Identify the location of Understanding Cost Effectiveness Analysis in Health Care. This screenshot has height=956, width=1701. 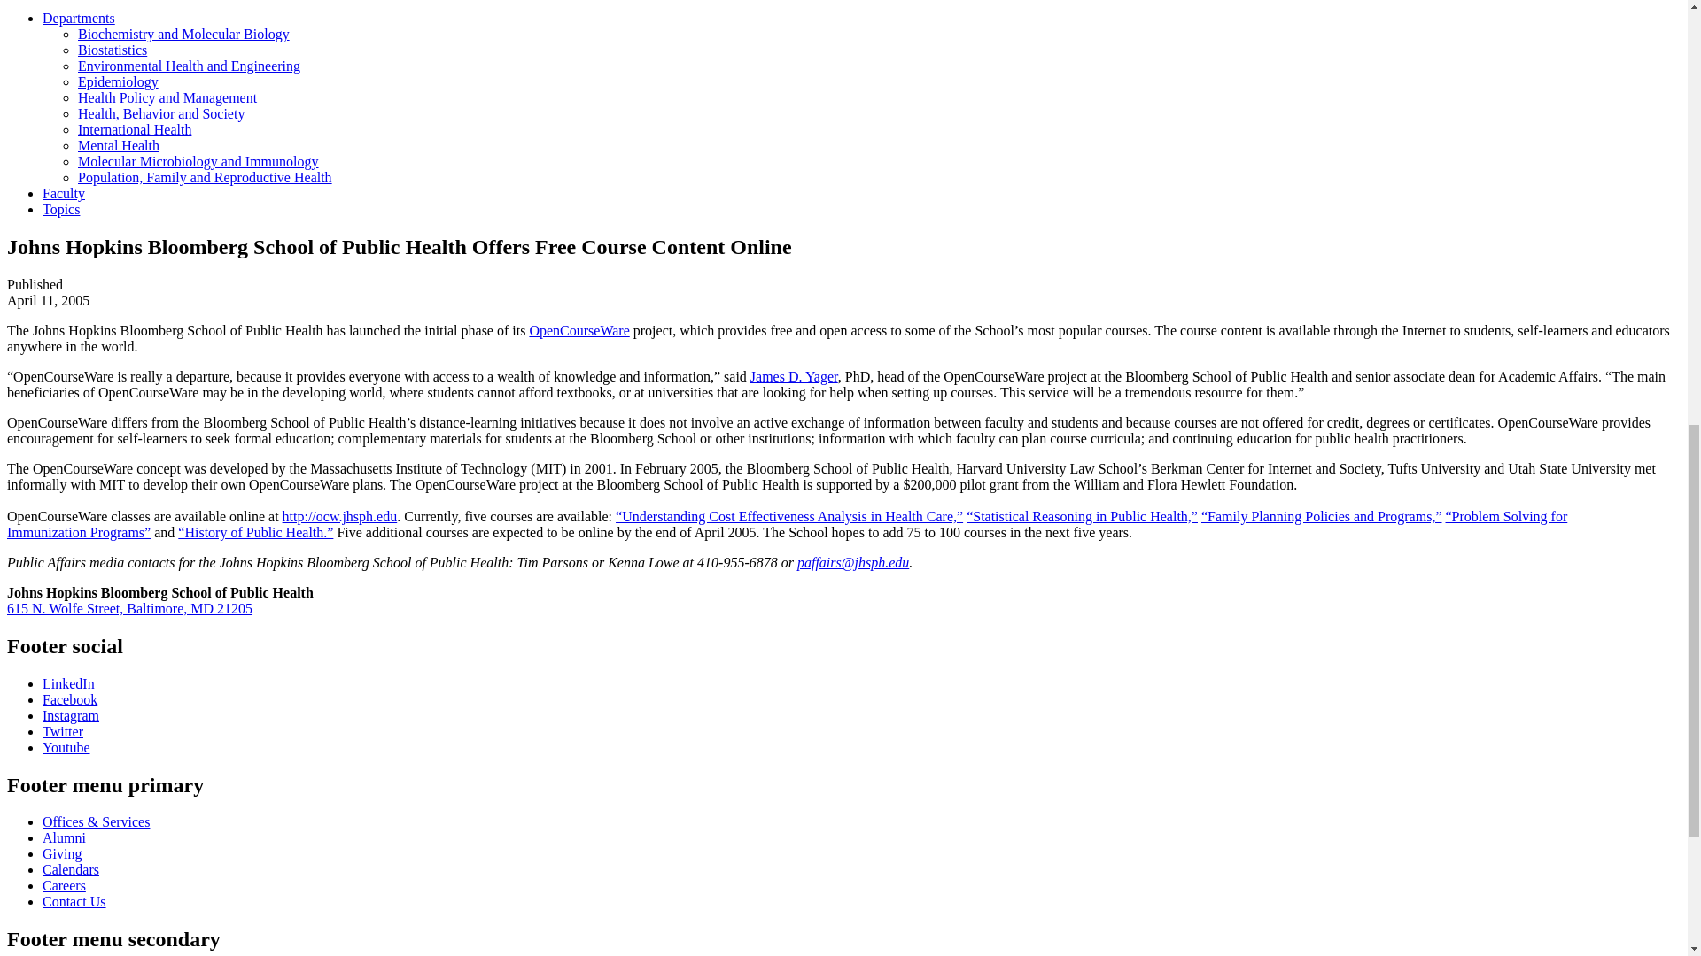
(788, 515).